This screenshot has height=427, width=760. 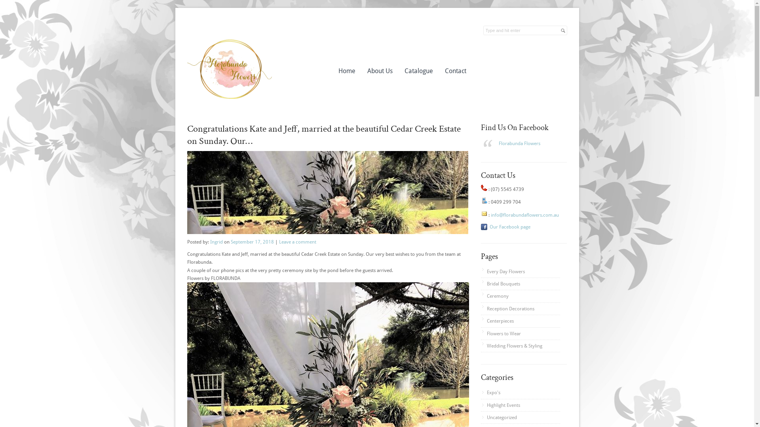 What do you see at coordinates (377, 51) in the screenshot?
I see `Florabunda Flowers` at bounding box center [377, 51].